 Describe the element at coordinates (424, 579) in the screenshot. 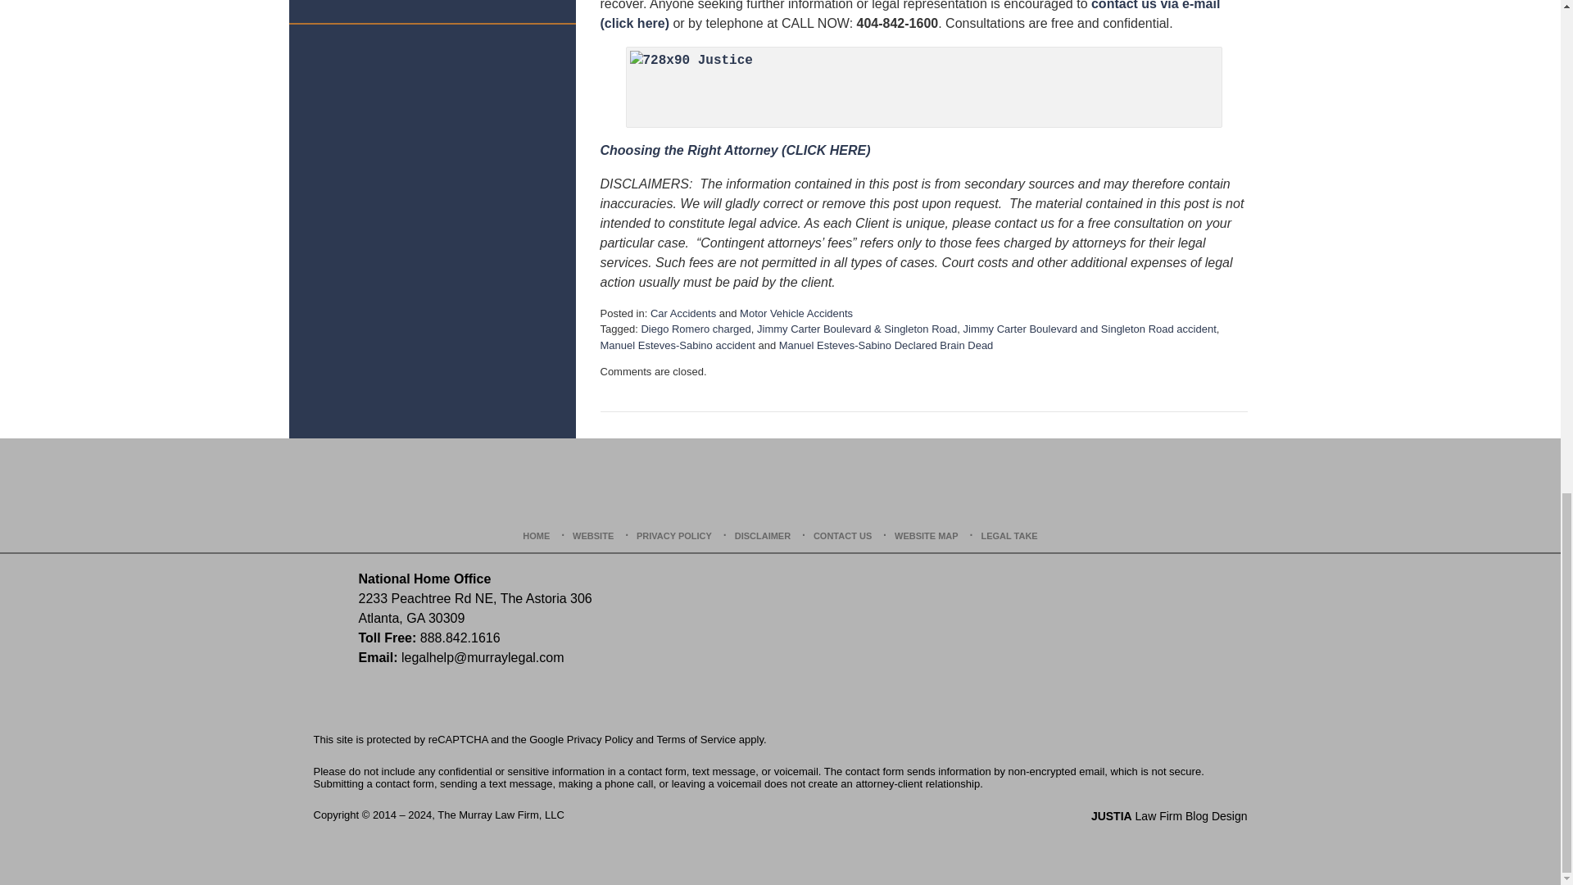

I see `National Home Office` at that location.